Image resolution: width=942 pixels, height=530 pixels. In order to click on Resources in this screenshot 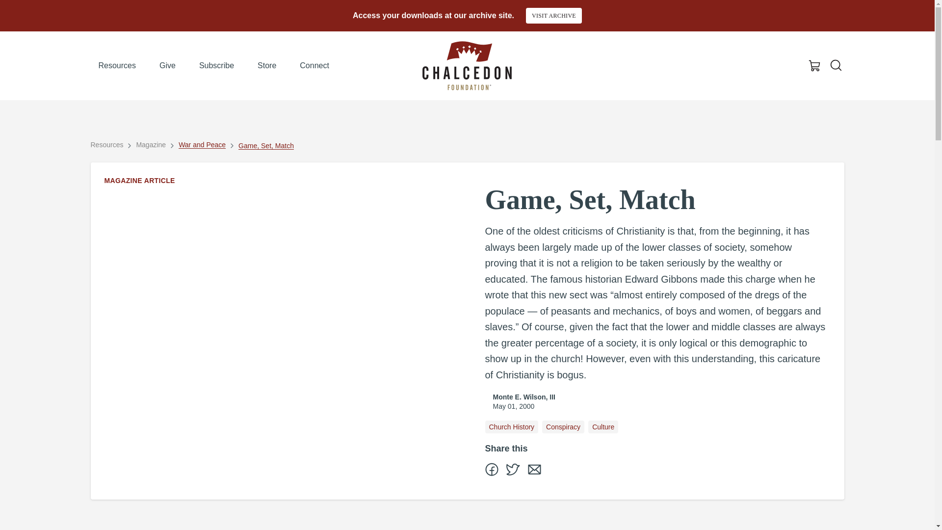, I will do `click(117, 66)`.